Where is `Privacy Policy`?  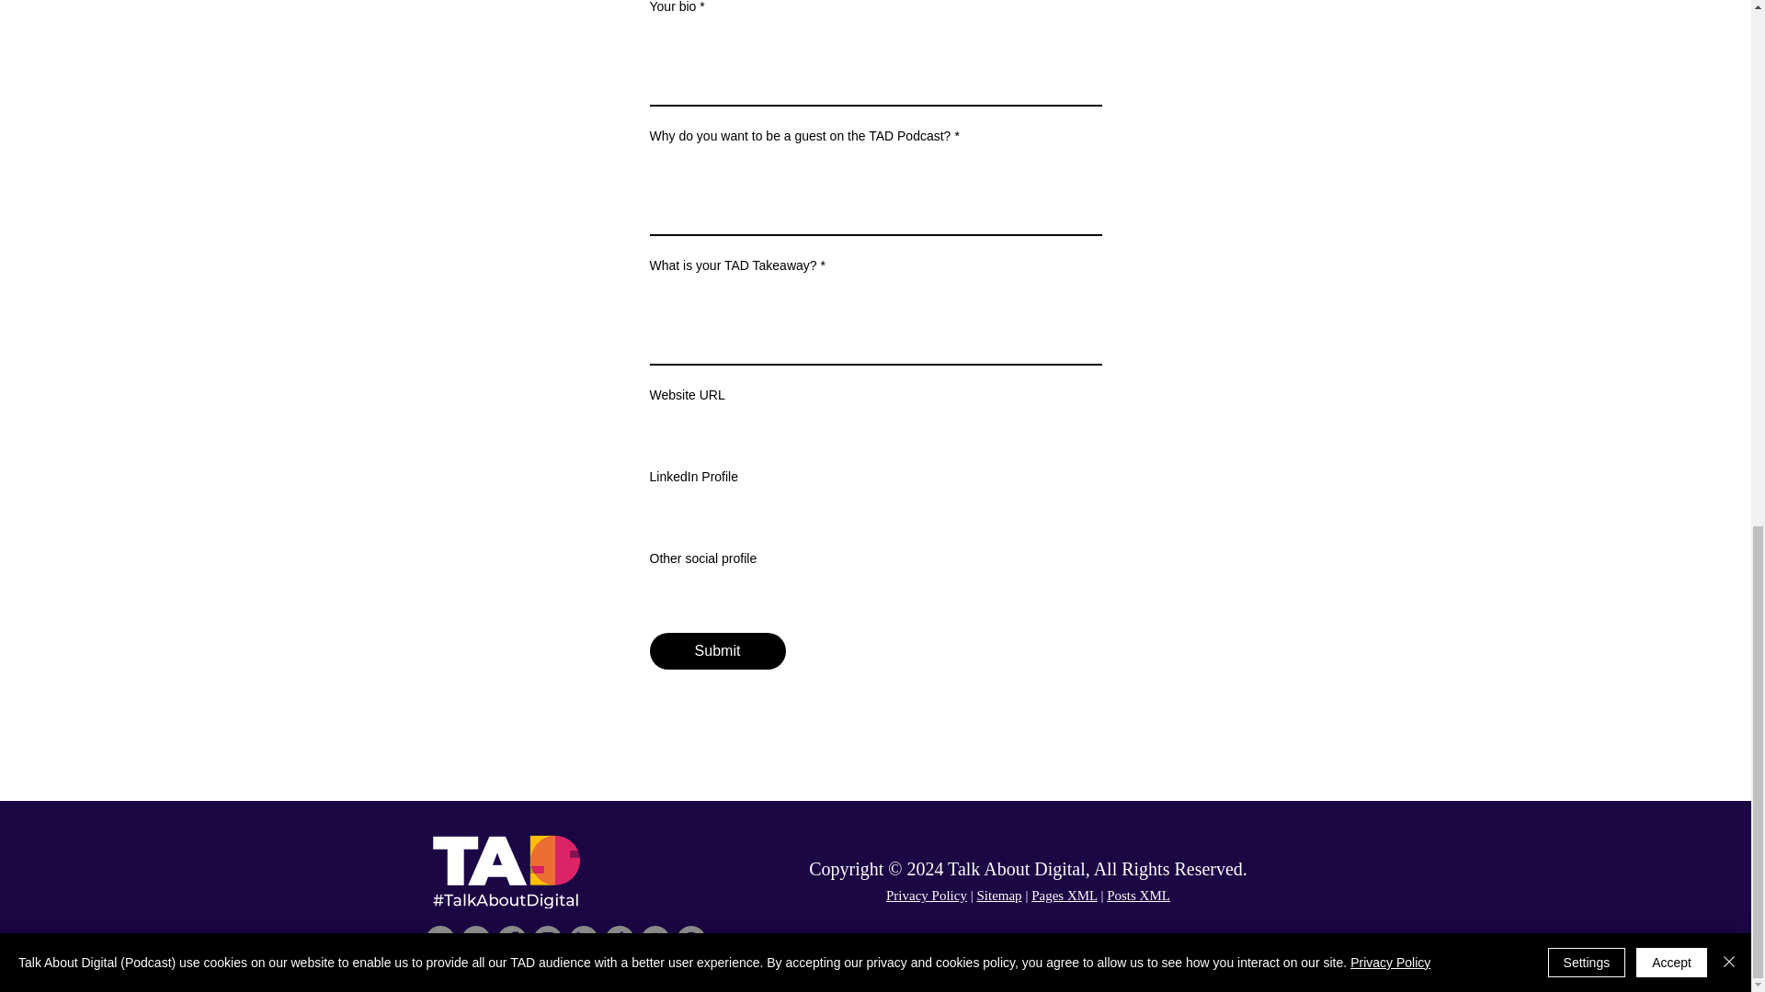 Privacy Policy is located at coordinates (927, 895).